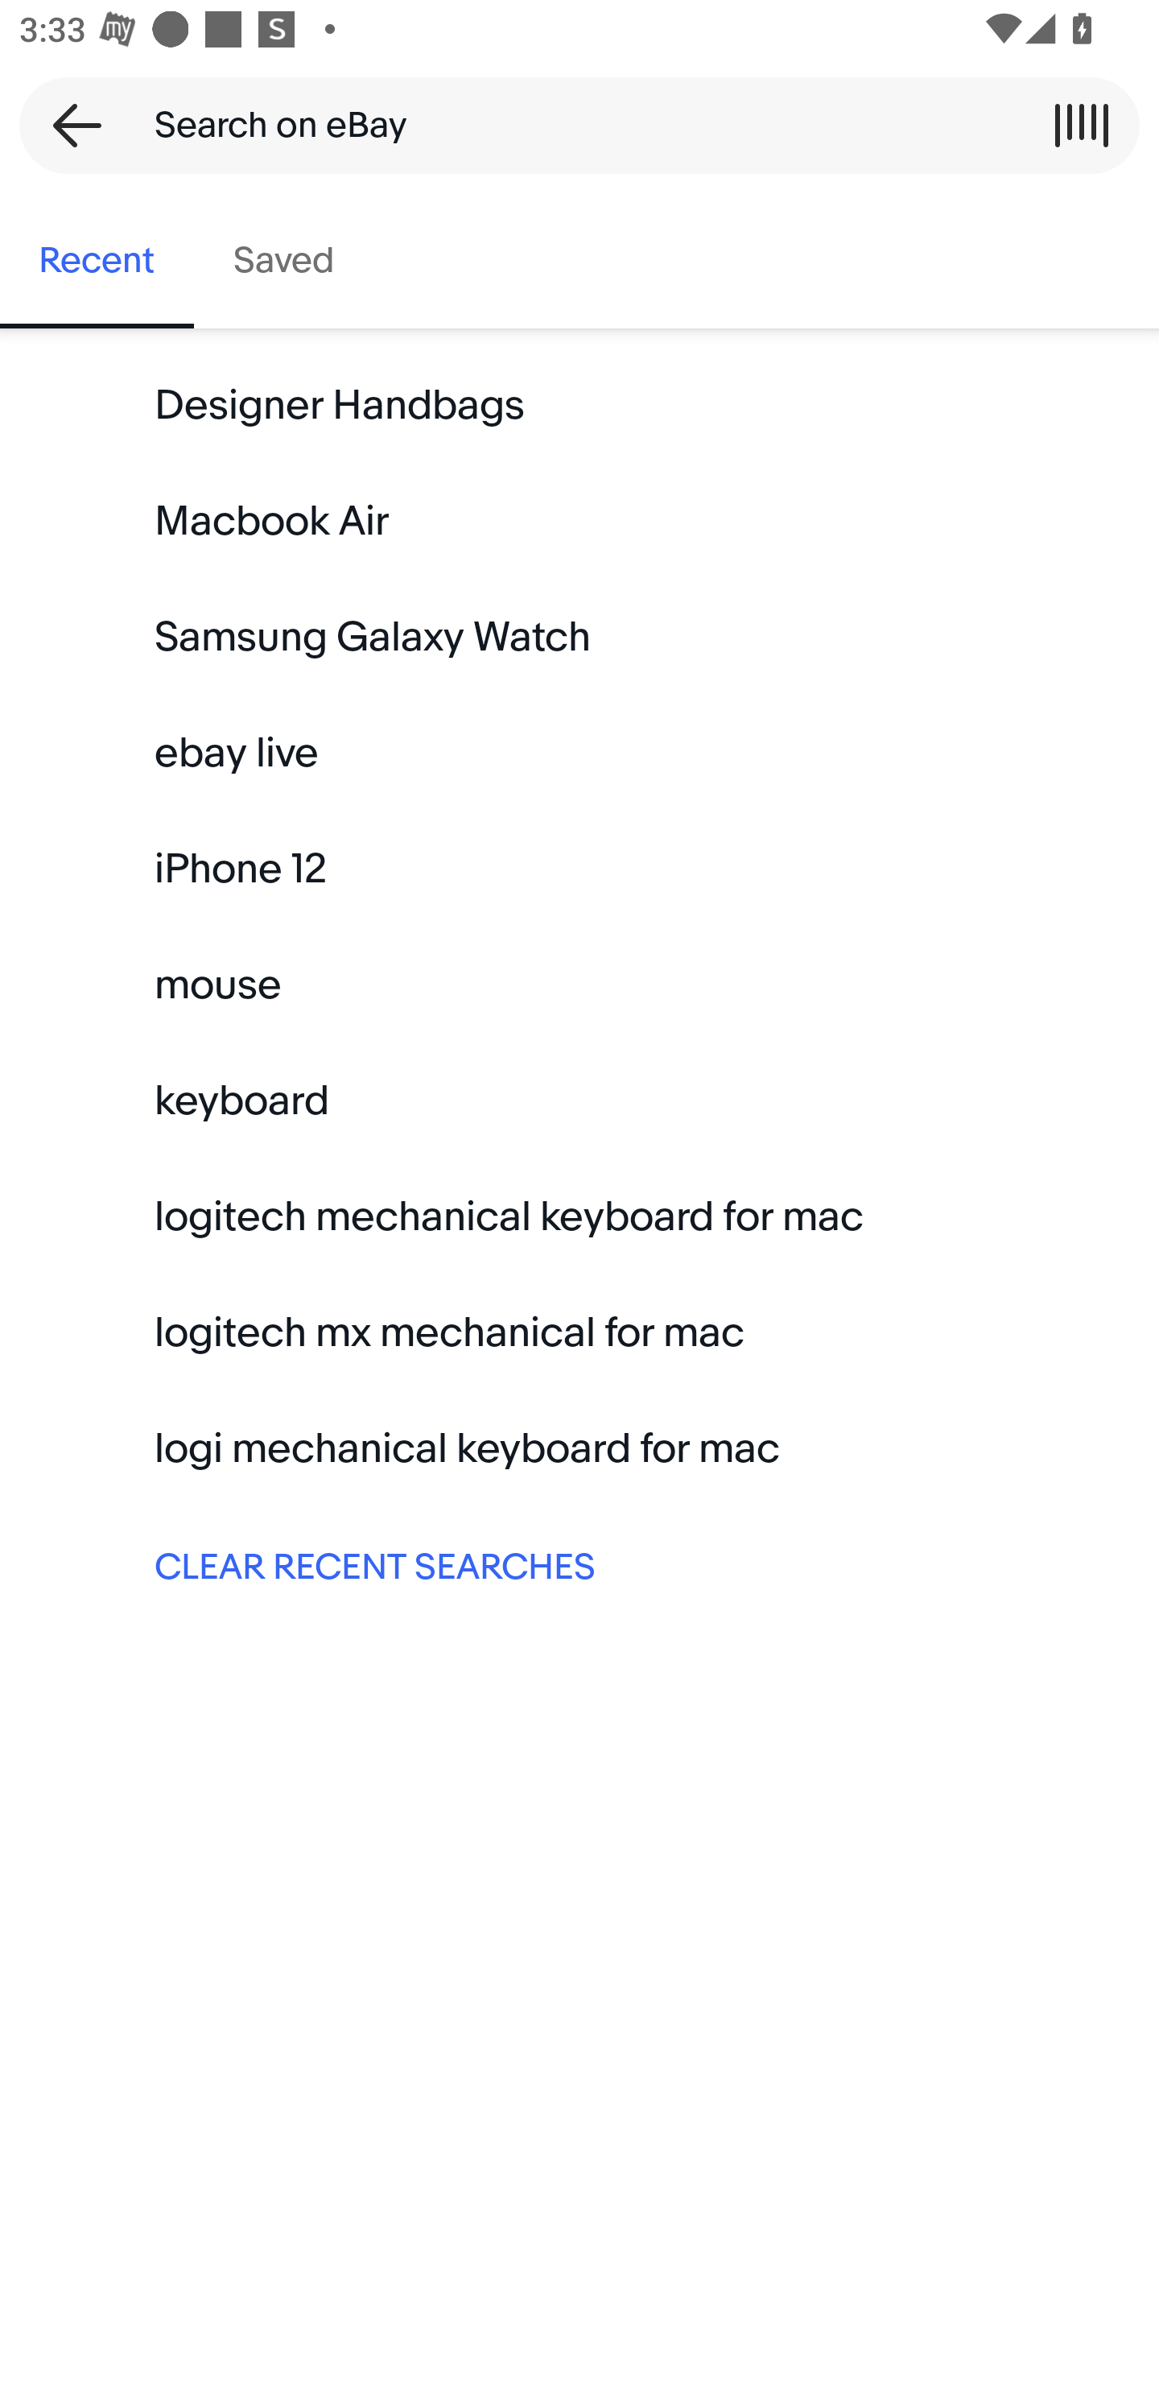 The image size is (1159, 2383). What do you see at coordinates (579, 869) in the screenshot?
I see `iPhone 12 Keyword search iPhone 12:` at bounding box center [579, 869].